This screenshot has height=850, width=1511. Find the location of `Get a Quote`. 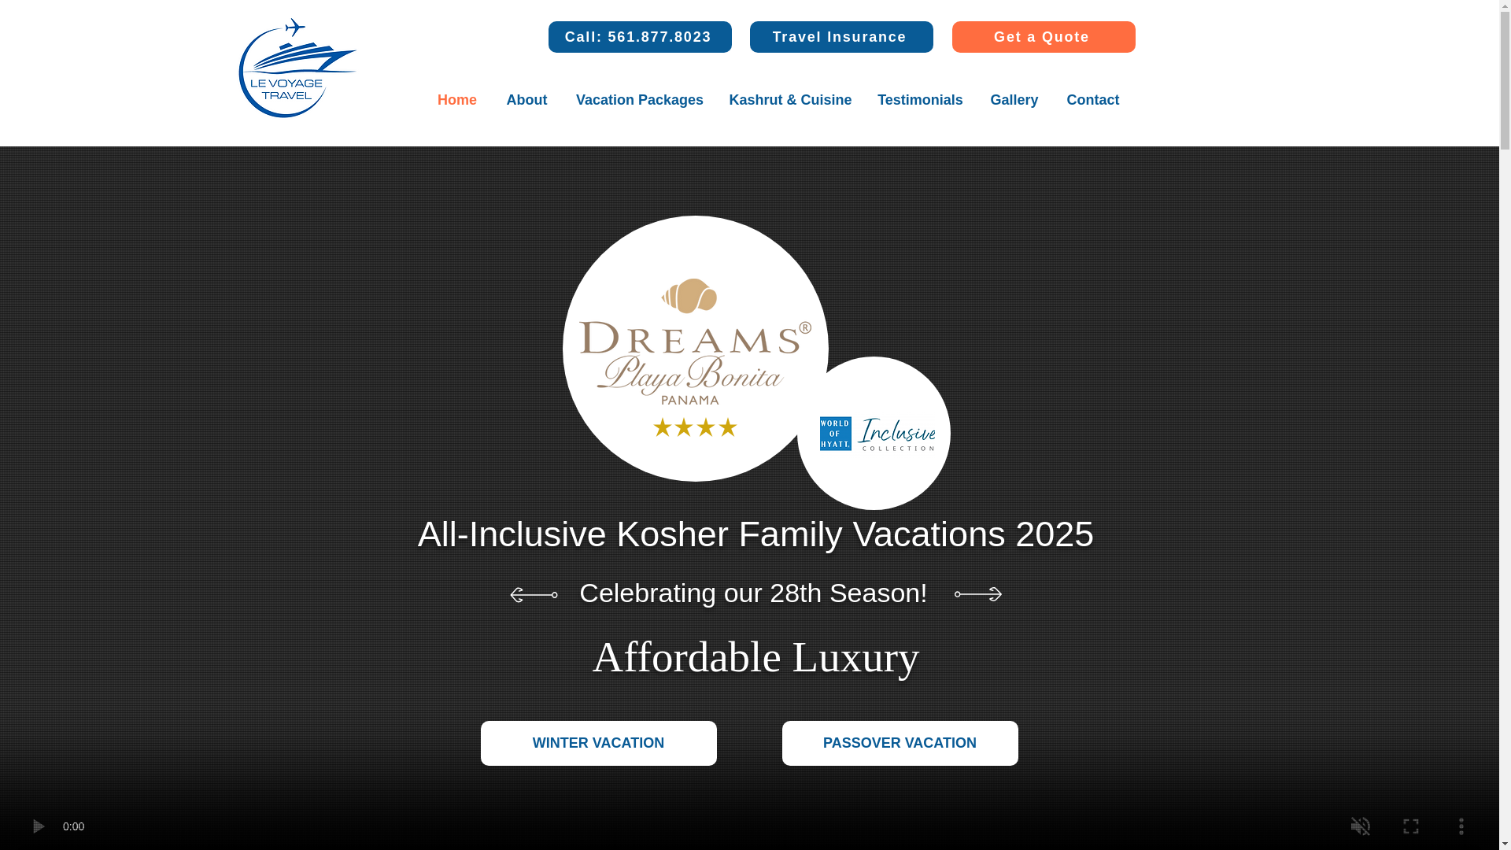

Get a Quote is located at coordinates (1044, 36).